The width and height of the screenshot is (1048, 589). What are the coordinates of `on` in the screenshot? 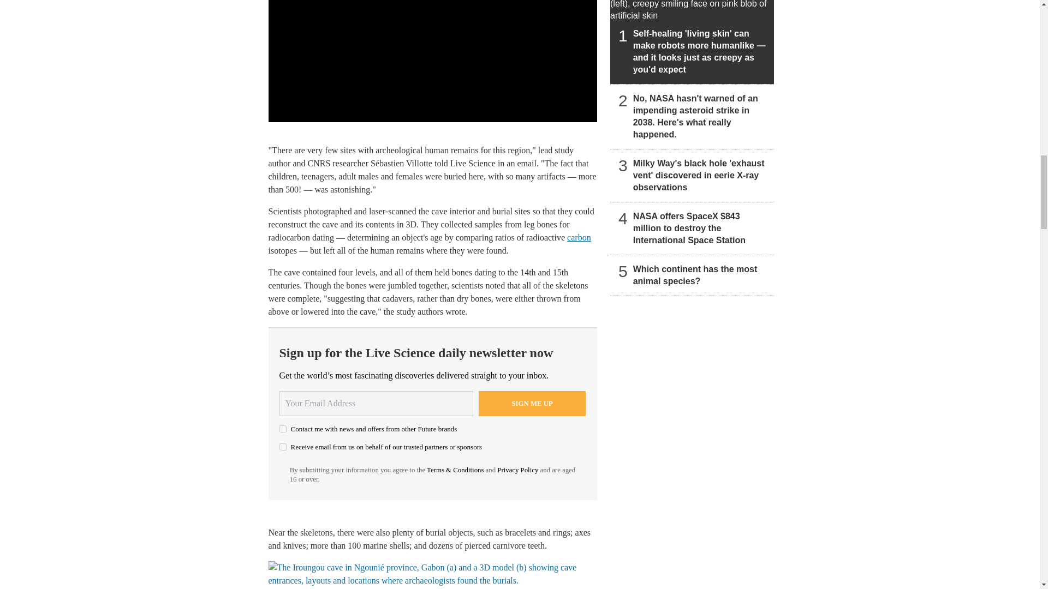 It's located at (283, 429).